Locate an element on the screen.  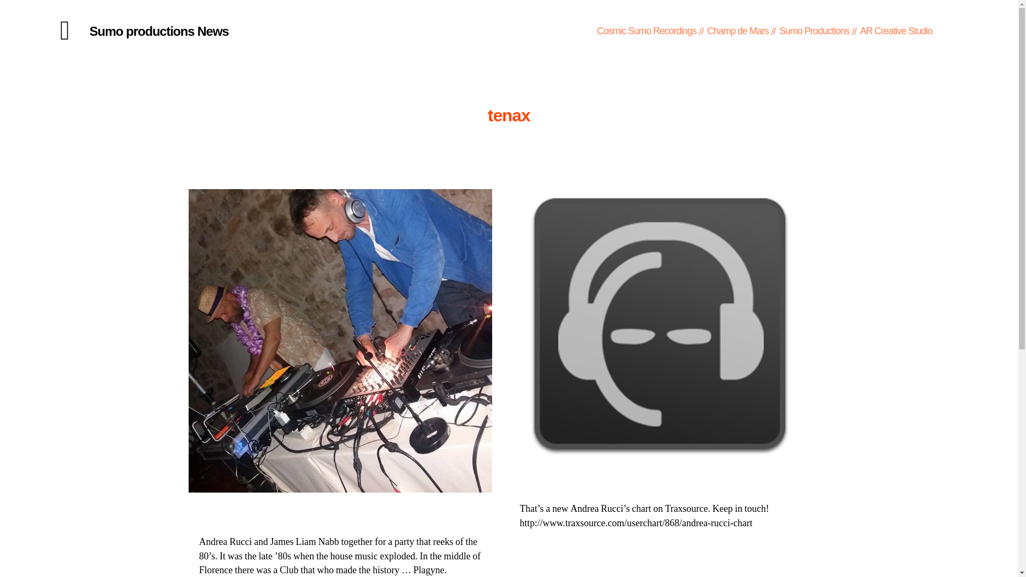
Cosmic Sumo Recordings is located at coordinates (647, 31).